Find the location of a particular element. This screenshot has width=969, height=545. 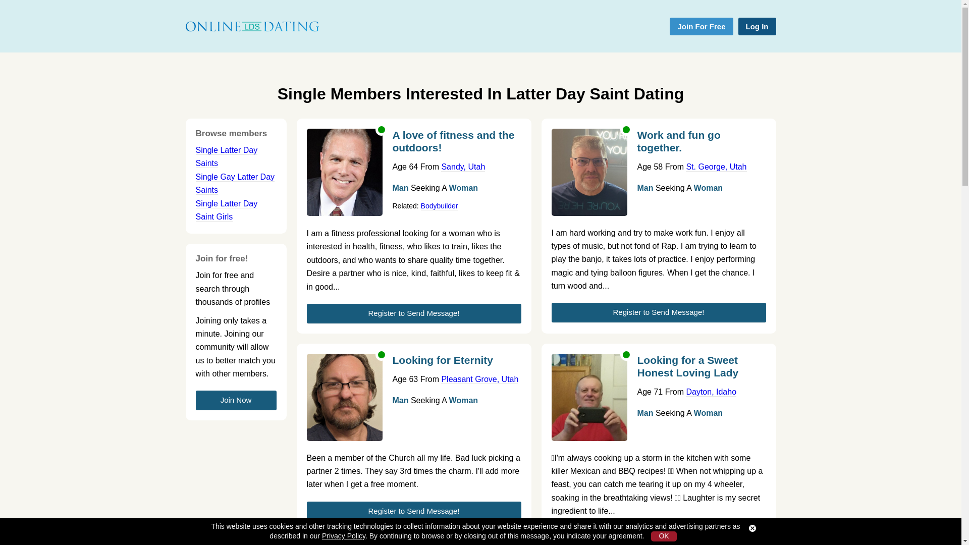

Single Latter Day Saint Girls is located at coordinates (226, 210).